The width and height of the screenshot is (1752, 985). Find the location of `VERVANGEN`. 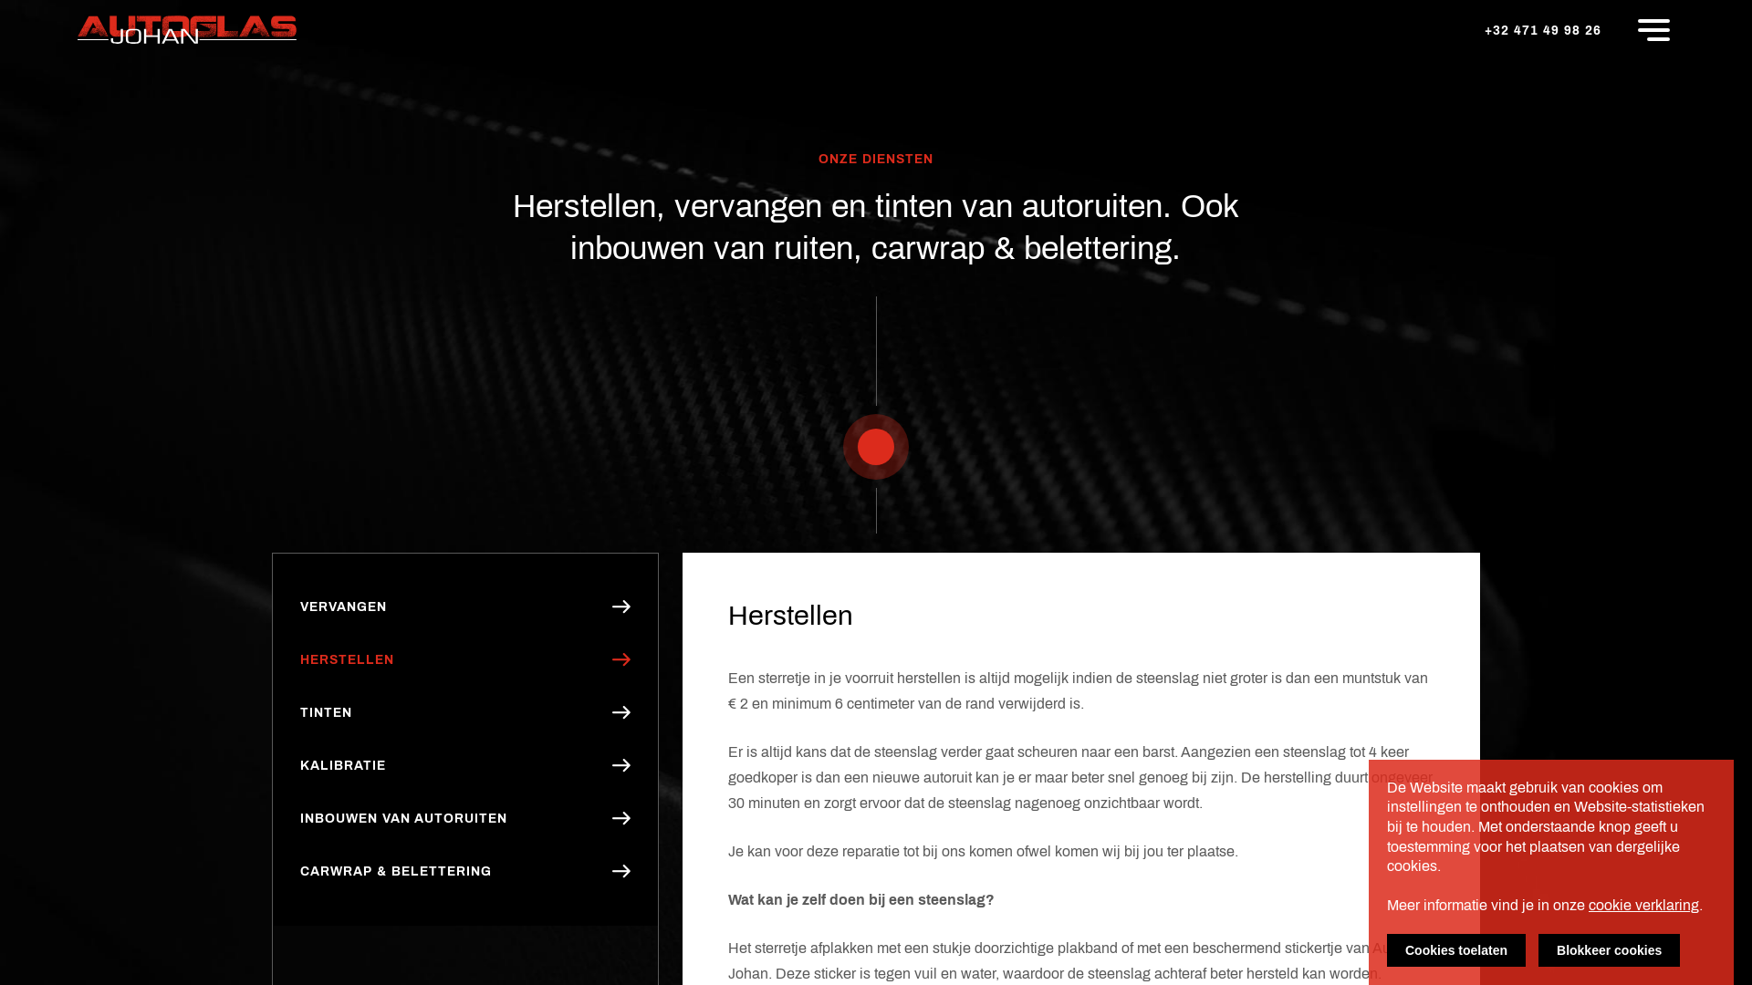

VERVANGEN is located at coordinates (465, 607).